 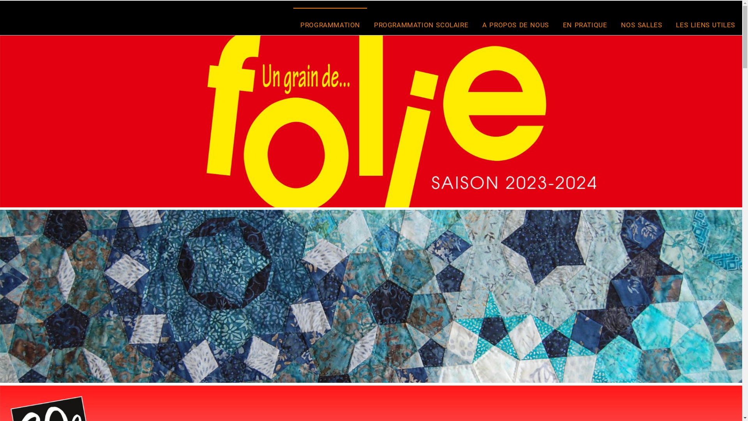 I want to click on A PROPOS DE NOUS, so click(x=516, y=25).